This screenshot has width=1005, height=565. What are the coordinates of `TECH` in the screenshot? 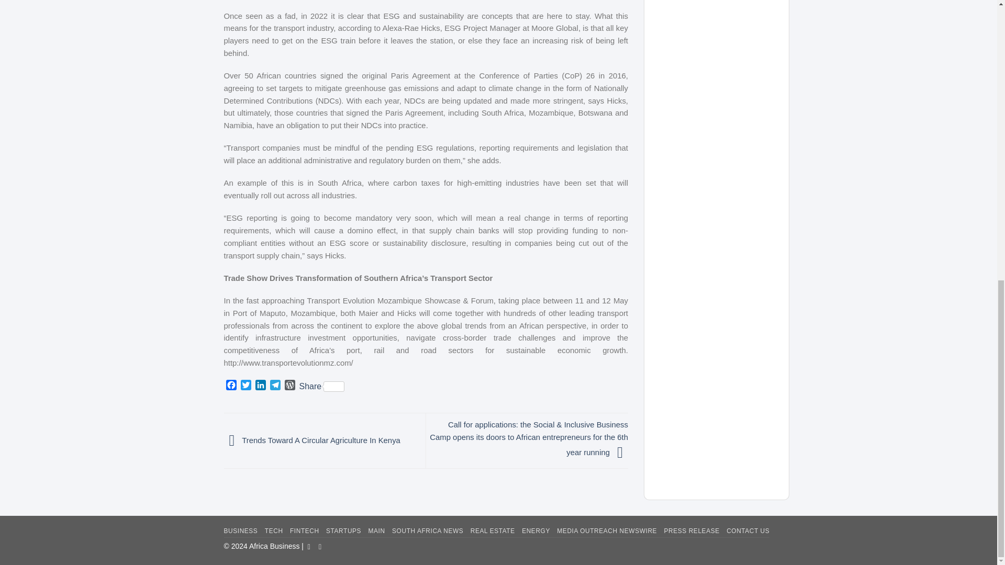 It's located at (274, 530).